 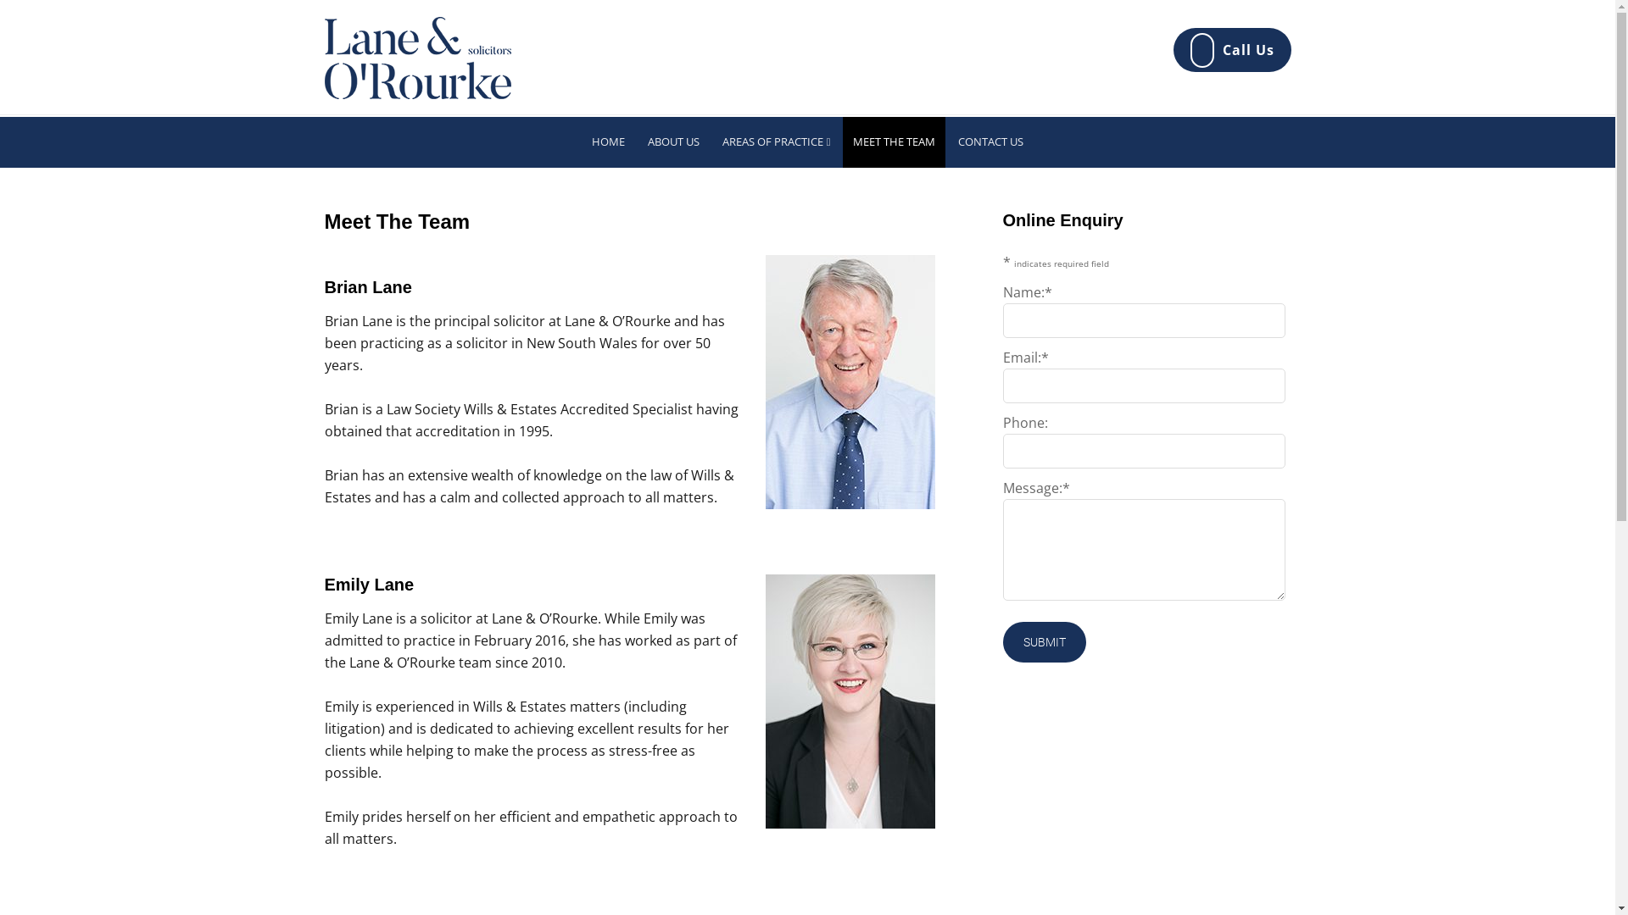 I want to click on Lane & ORourke Earlwood, so click(x=417, y=87).